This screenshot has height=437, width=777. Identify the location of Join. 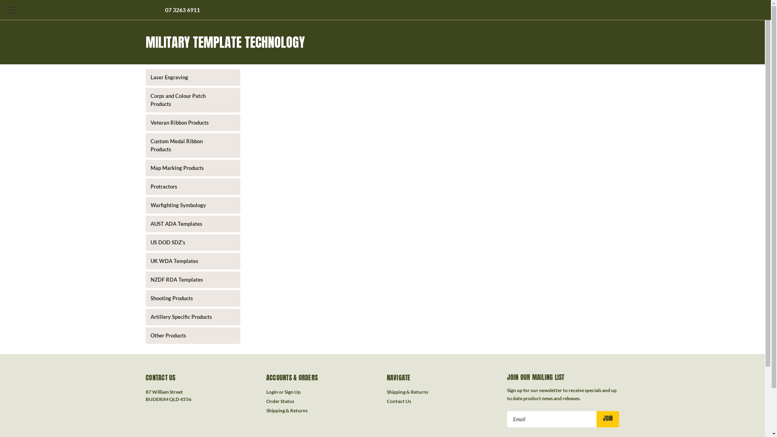
(608, 419).